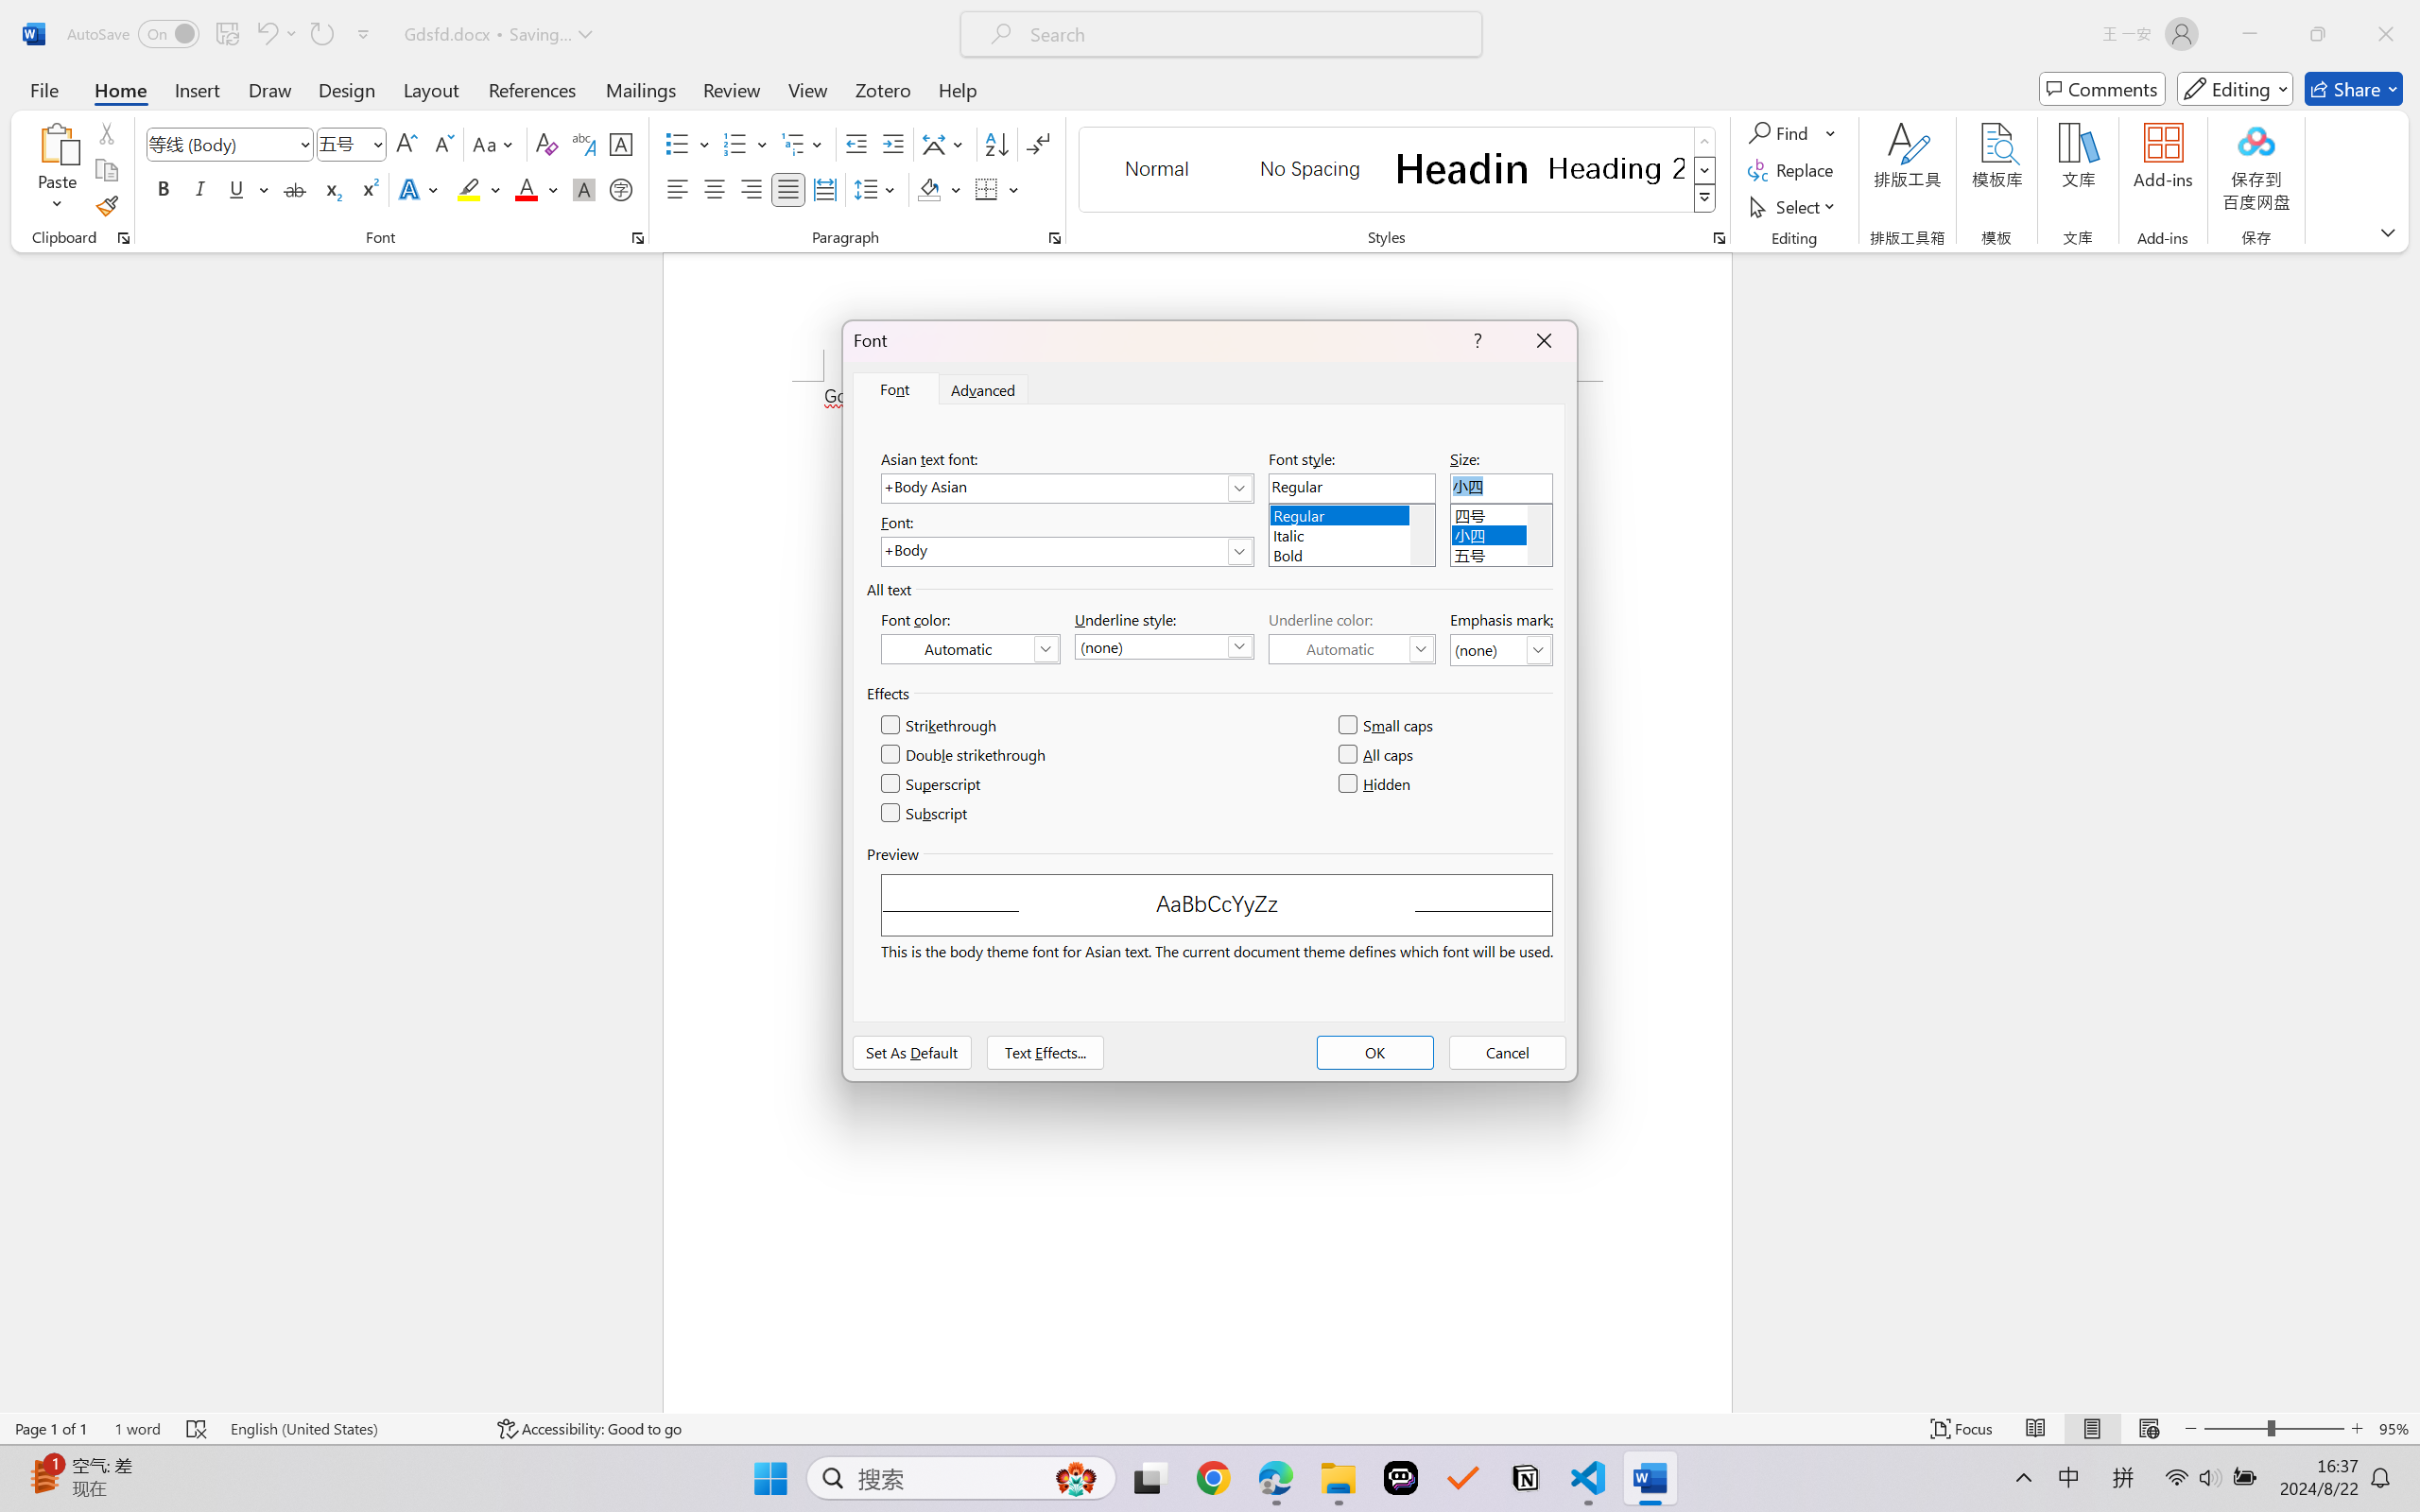 The height and width of the screenshot is (1512, 2420). What do you see at coordinates (527, 189) in the screenshot?
I see `Font Color Red` at bounding box center [527, 189].